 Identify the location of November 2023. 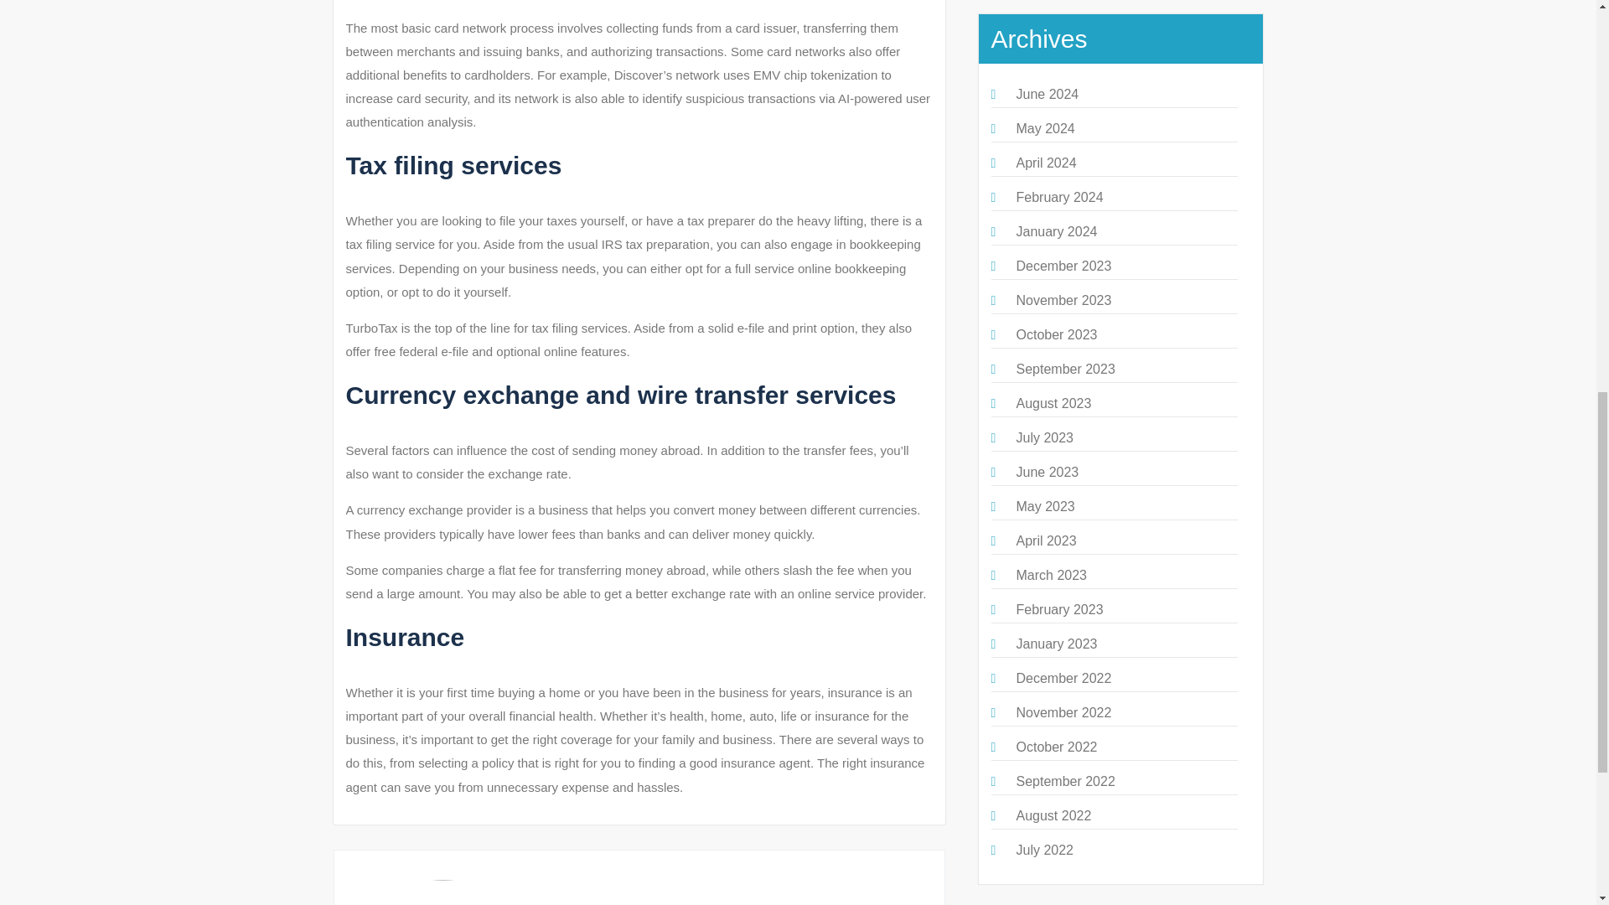
(1063, 300).